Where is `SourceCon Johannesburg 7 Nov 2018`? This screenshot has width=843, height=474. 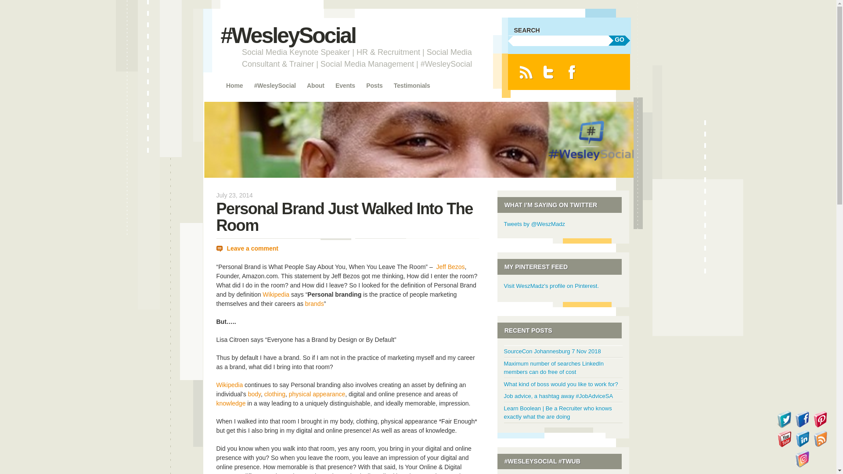 SourceCon Johannesburg 7 Nov 2018 is located at coordinates (552, 351).